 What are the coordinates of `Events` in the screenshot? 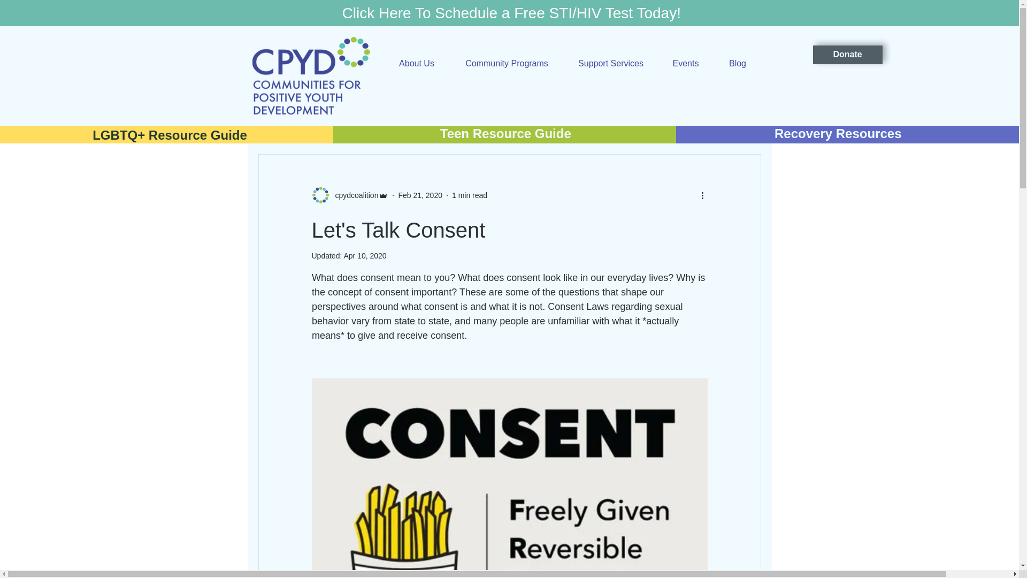 It's located at (685, 63).